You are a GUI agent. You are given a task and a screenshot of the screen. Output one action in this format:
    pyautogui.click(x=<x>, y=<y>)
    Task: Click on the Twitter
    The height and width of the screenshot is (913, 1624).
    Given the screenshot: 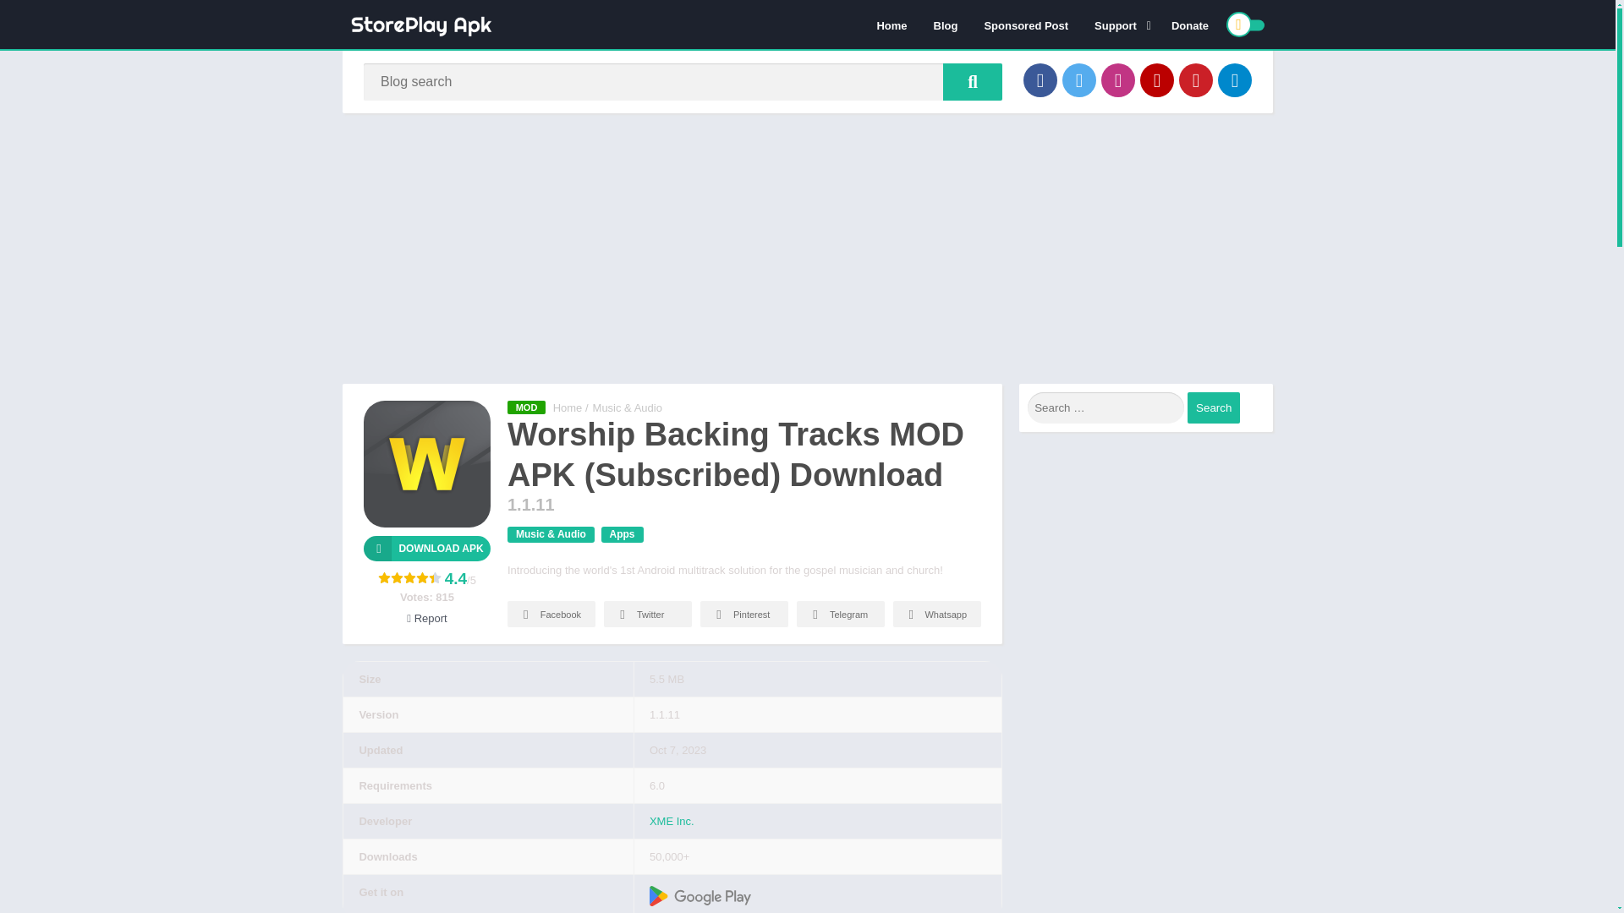 What is the action you would take?
    pyautogui.click(x=1079, y=79)
    